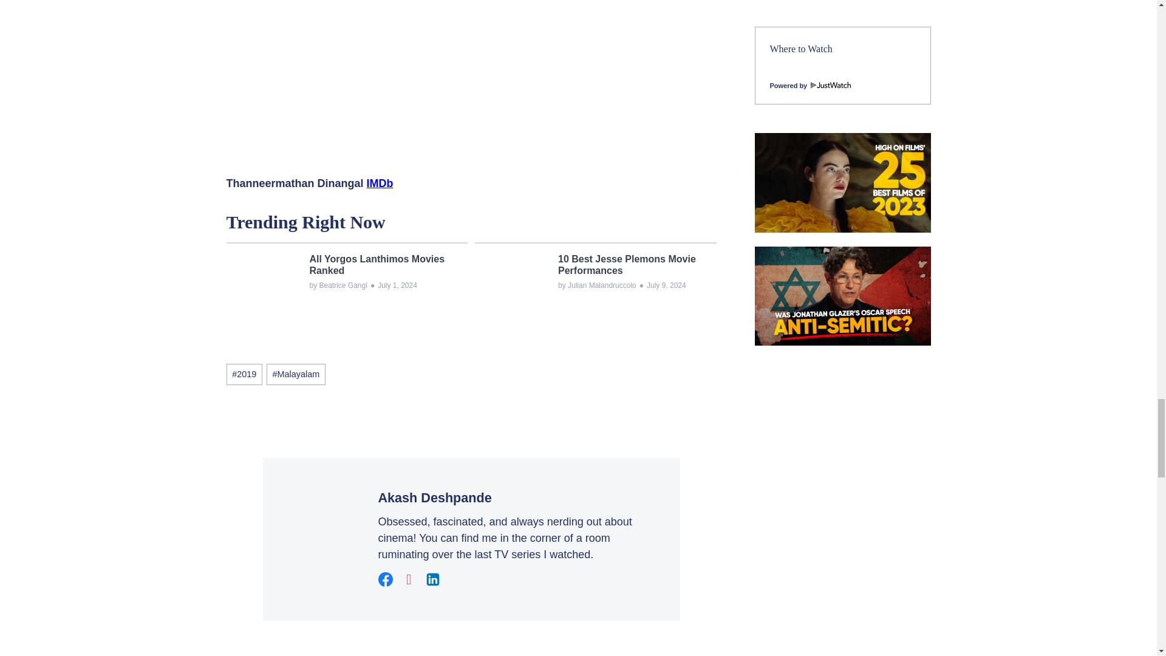 The height and width of the screenshot is (656, 1166). I want to click on Posts by Akash Deshpande, so click(434, 497).